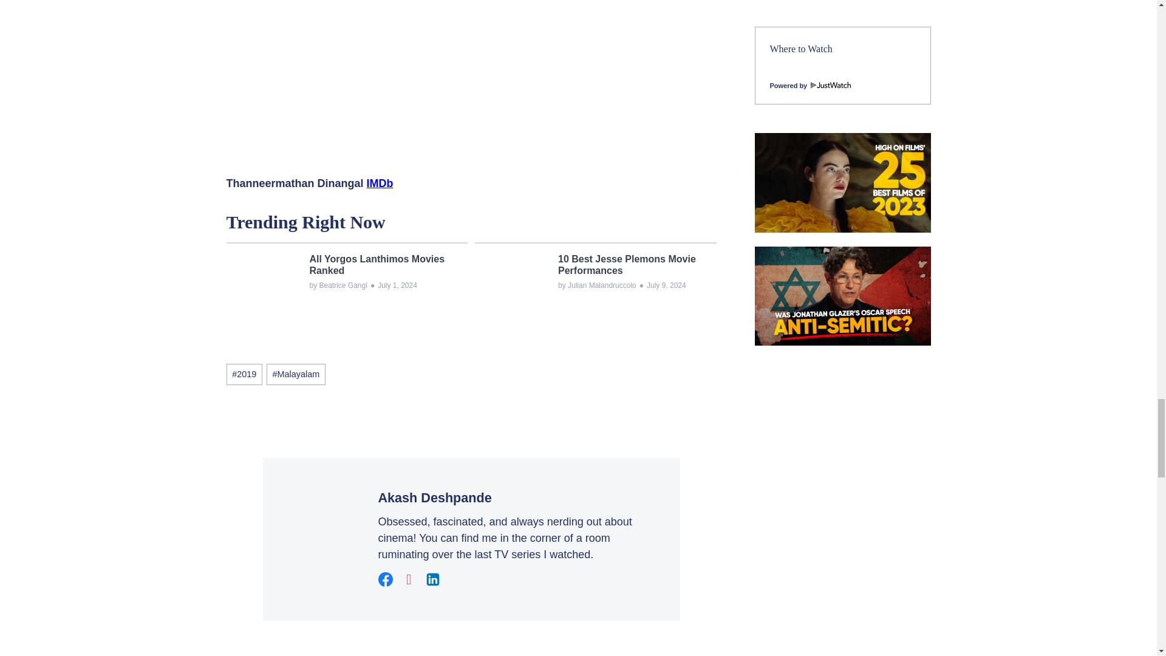 The height and width of the screenshot is (656, 1166). I want to click on Posts by Akash Deshpande, so click(434, 497).